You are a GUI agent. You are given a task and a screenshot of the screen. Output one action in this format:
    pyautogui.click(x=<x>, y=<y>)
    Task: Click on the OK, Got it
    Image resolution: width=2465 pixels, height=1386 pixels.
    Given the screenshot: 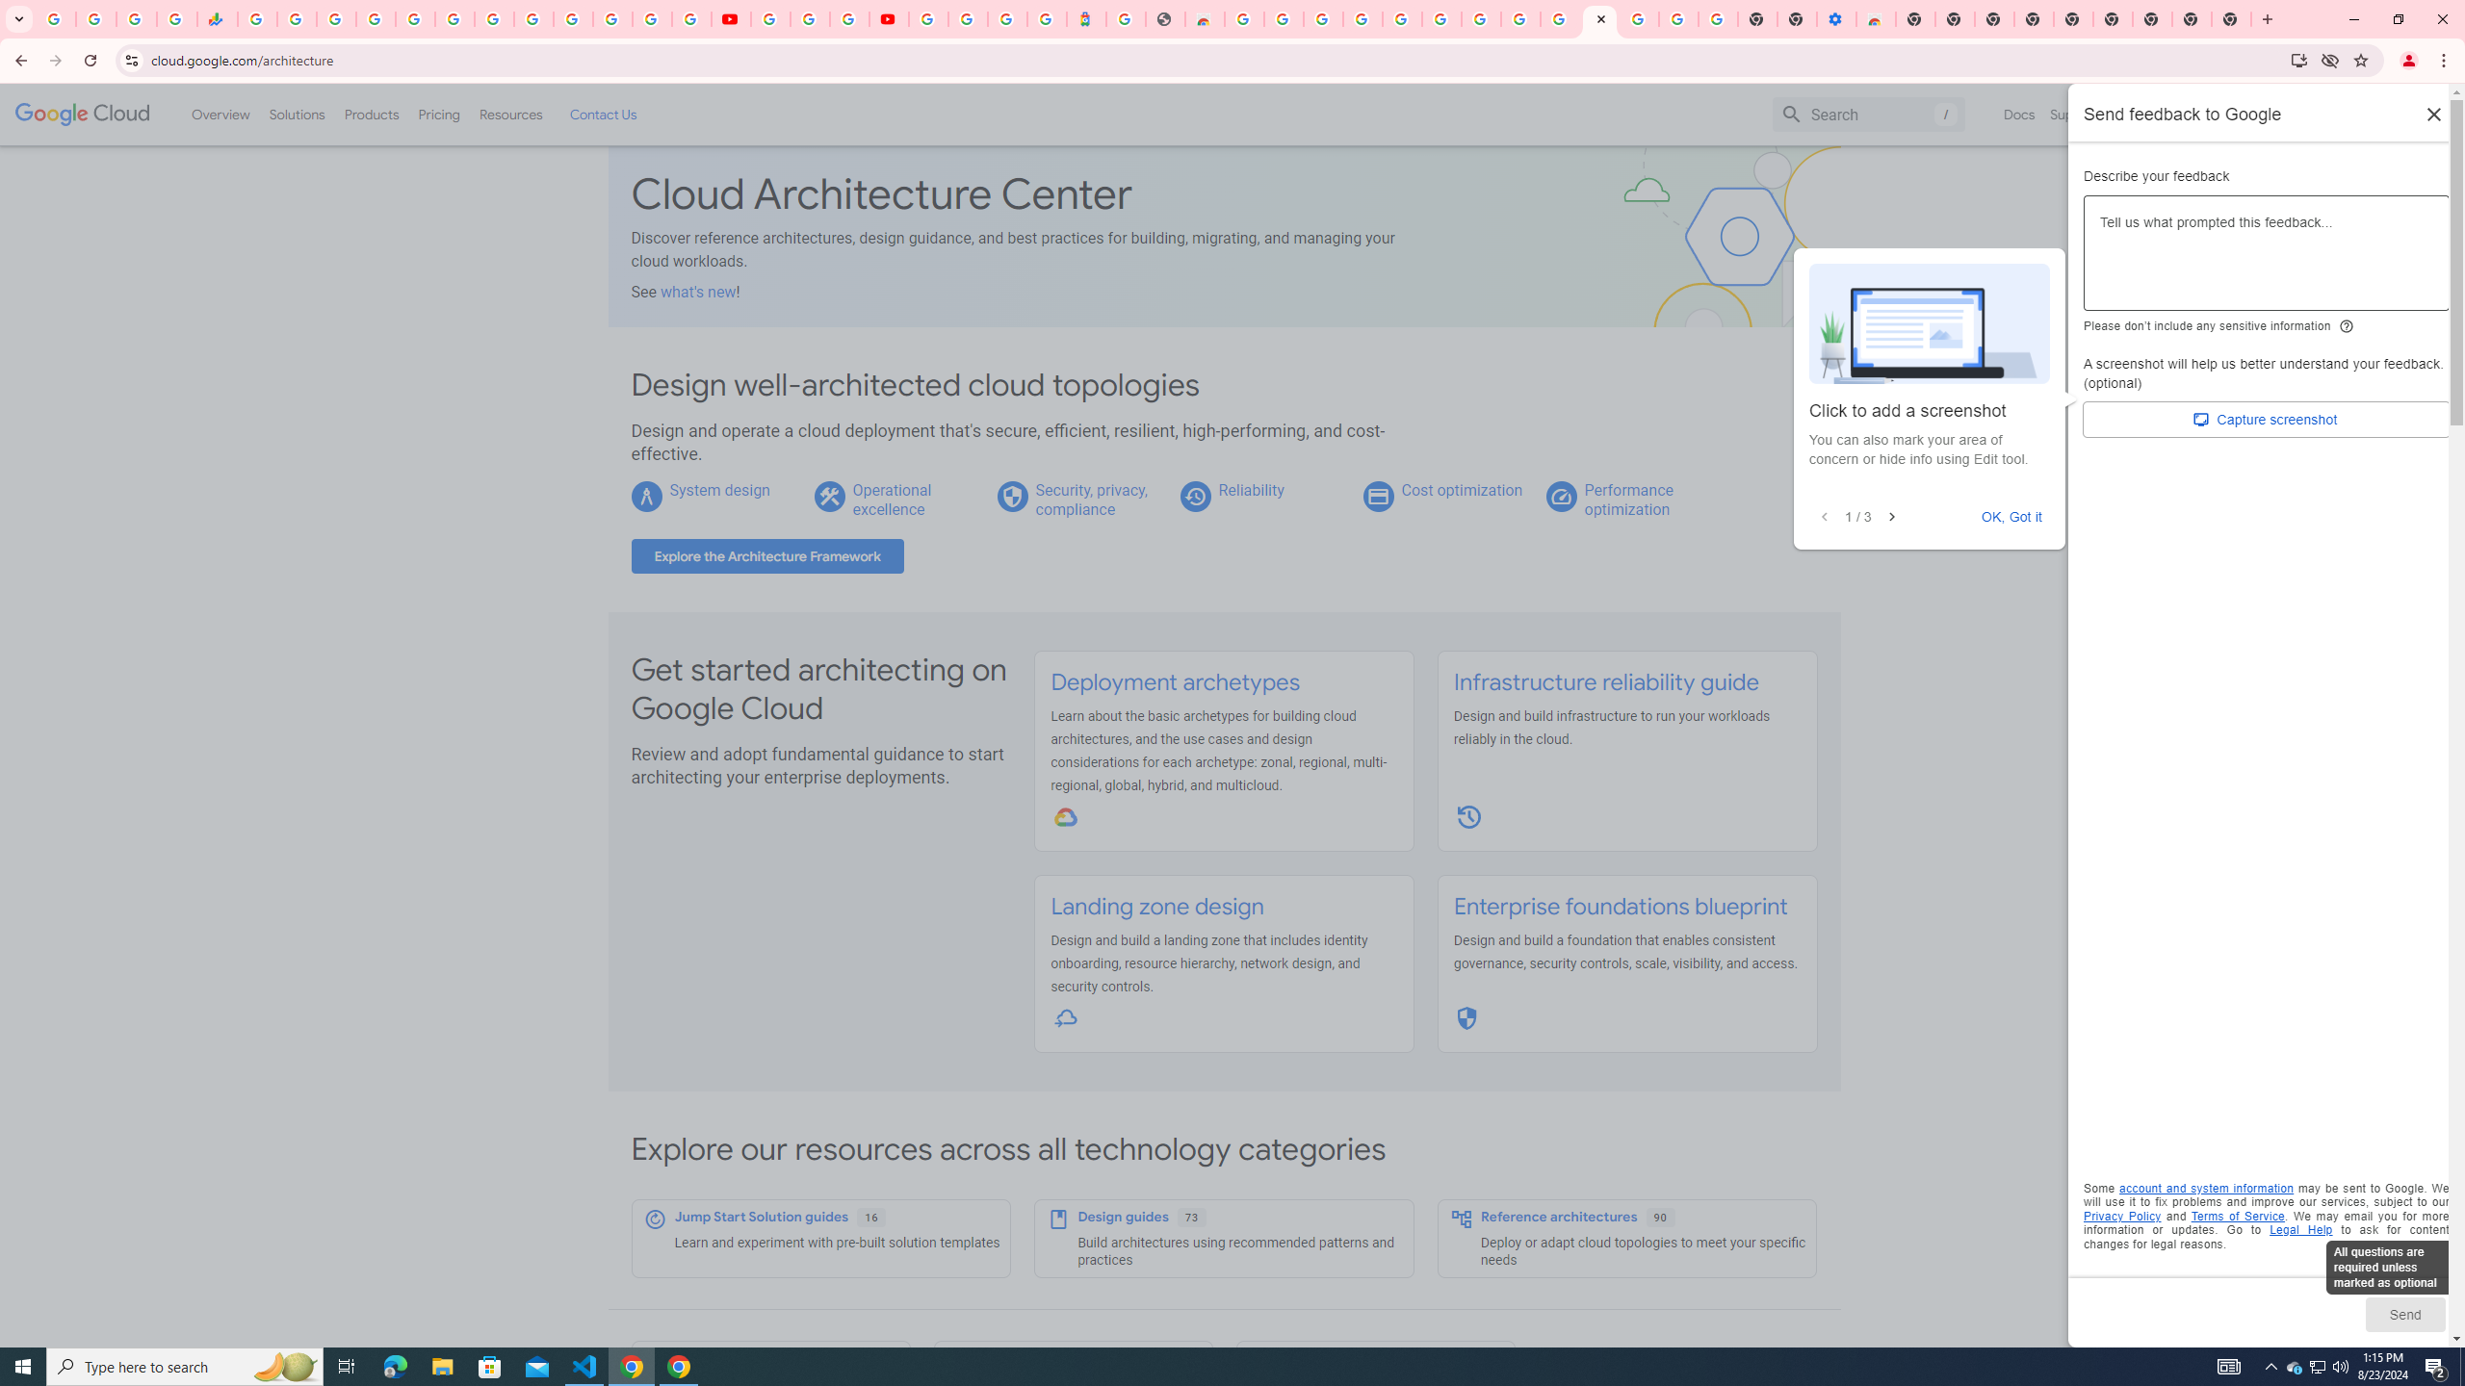 What is the action you would take?
    pyautogui.click(x=2012, y=516)
    